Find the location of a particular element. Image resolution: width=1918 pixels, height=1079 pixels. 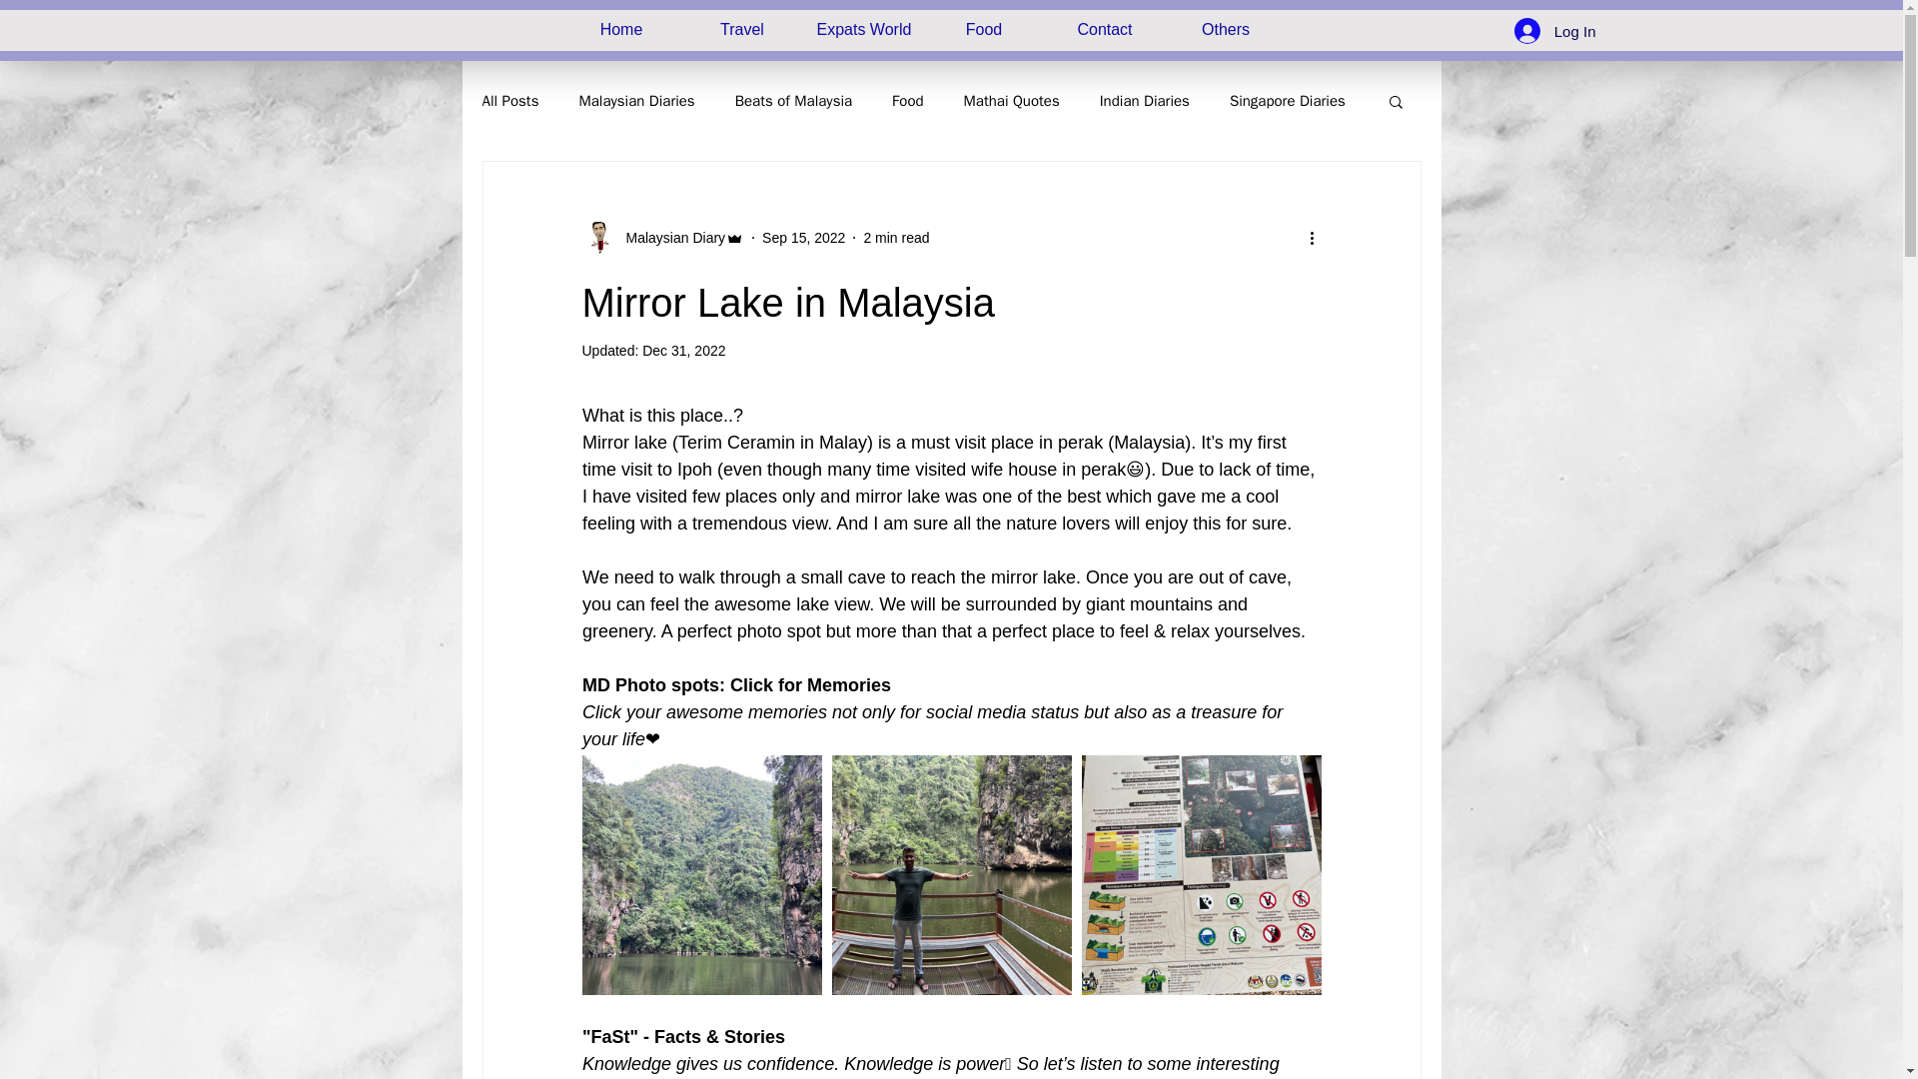

Food is located at coordinates (983, 28).